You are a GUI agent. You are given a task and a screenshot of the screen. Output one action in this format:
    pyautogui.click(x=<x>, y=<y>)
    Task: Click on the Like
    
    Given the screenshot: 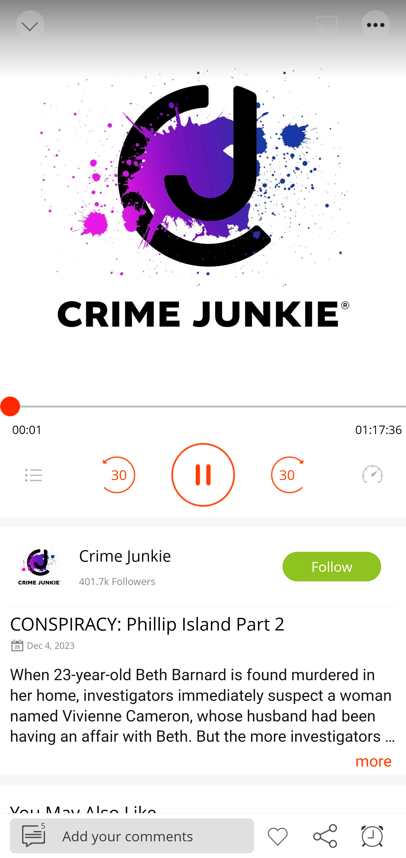 What is the action you would take?
    pyautogui.click(x=277, y=835)
    